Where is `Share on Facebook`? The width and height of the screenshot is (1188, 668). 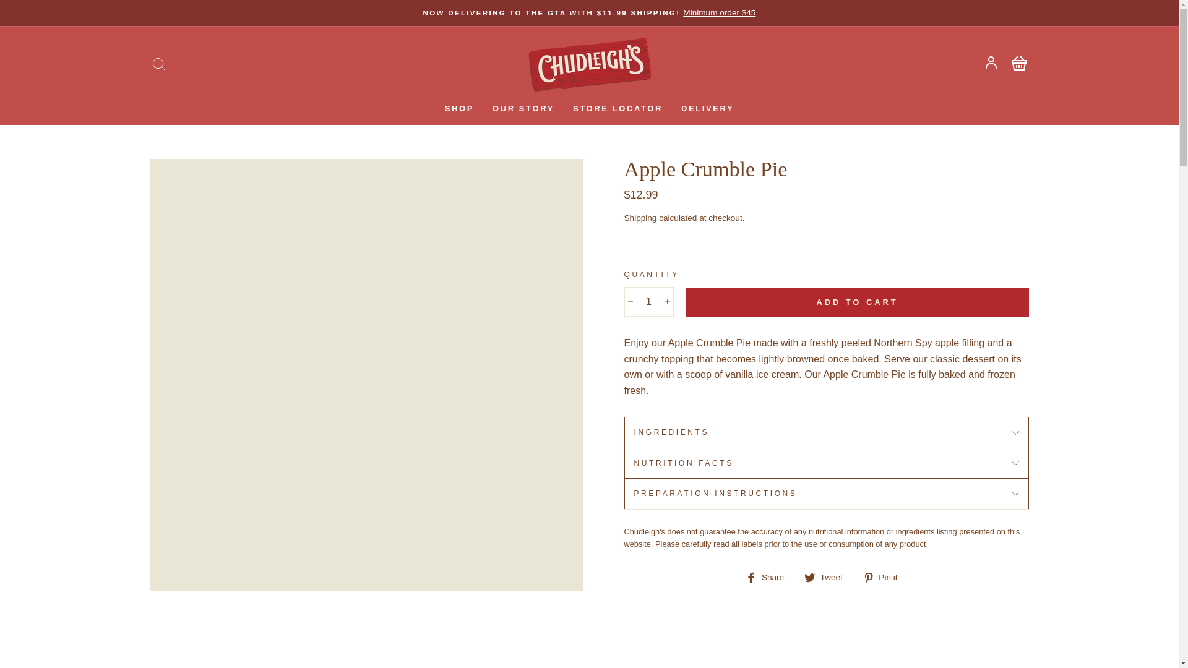 Share on Facebook is located at coordinates (770, 578).